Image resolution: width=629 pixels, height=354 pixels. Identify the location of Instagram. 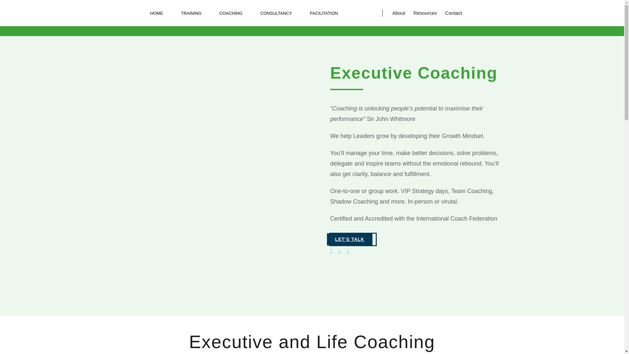
(339, 251).